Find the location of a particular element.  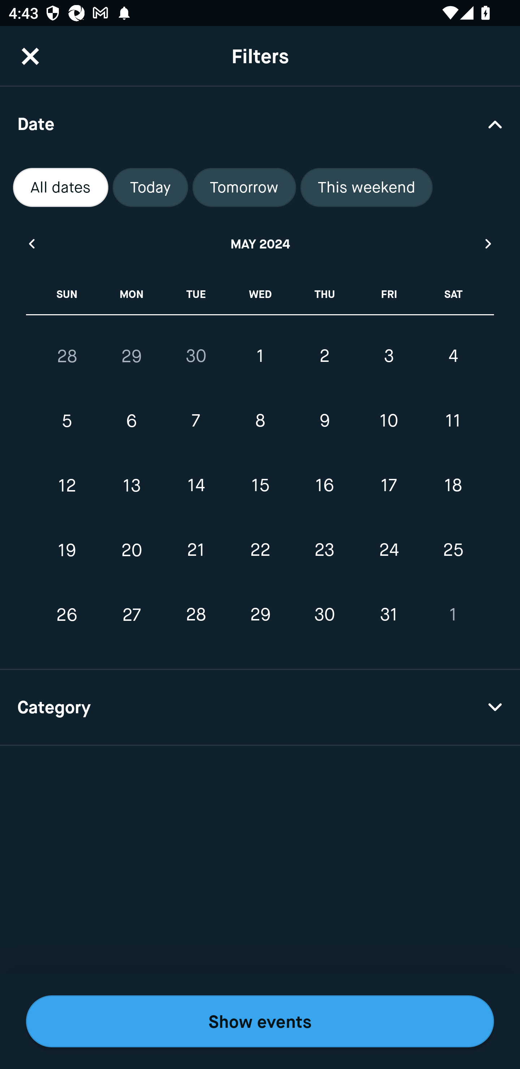

26 is located at coordinates (67, 615).